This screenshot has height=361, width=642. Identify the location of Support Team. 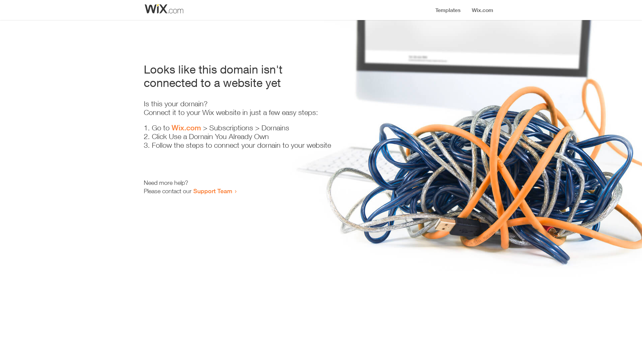
(213, 191).